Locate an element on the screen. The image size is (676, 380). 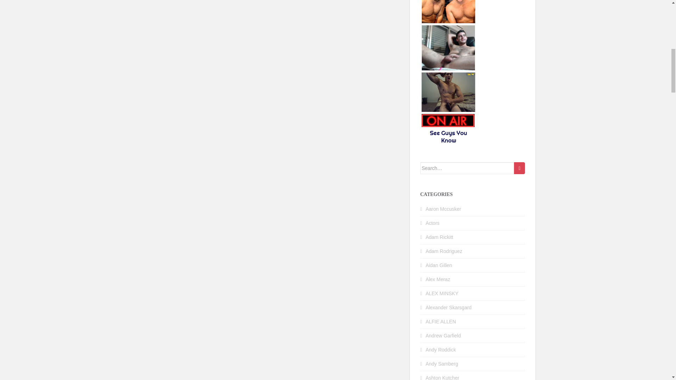
Aidan Gillen is located at coordinates (439, 265).